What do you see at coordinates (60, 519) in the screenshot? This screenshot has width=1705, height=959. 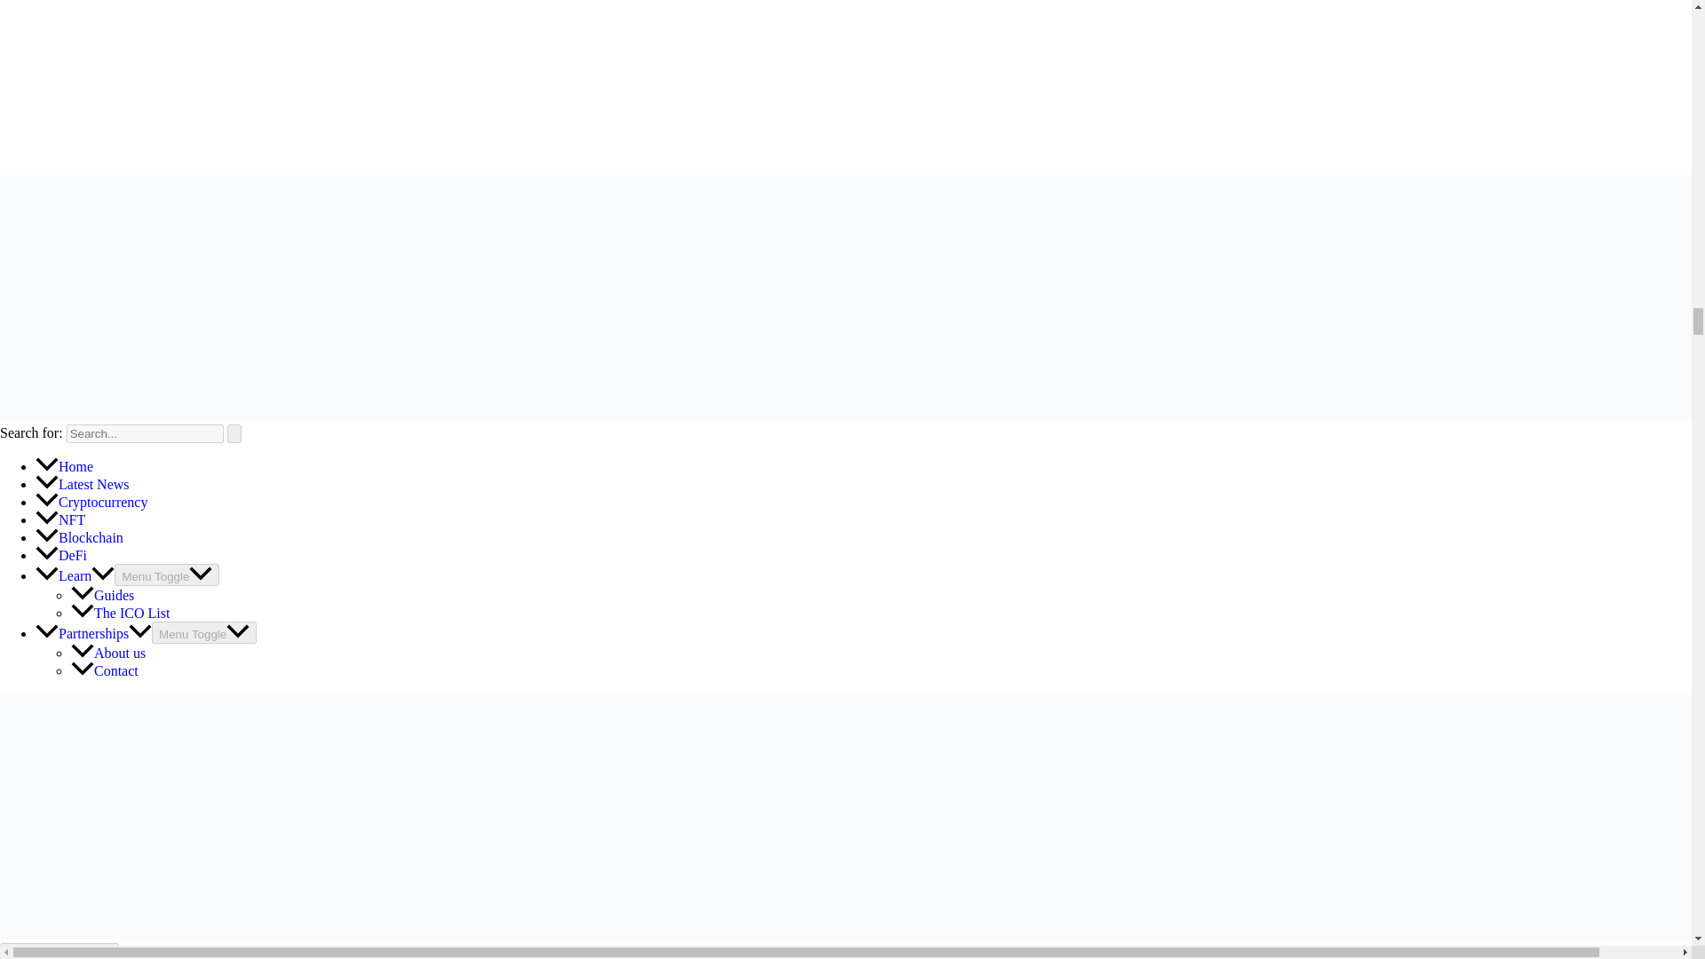 I see `NFT` at bounding box center [60, 519].